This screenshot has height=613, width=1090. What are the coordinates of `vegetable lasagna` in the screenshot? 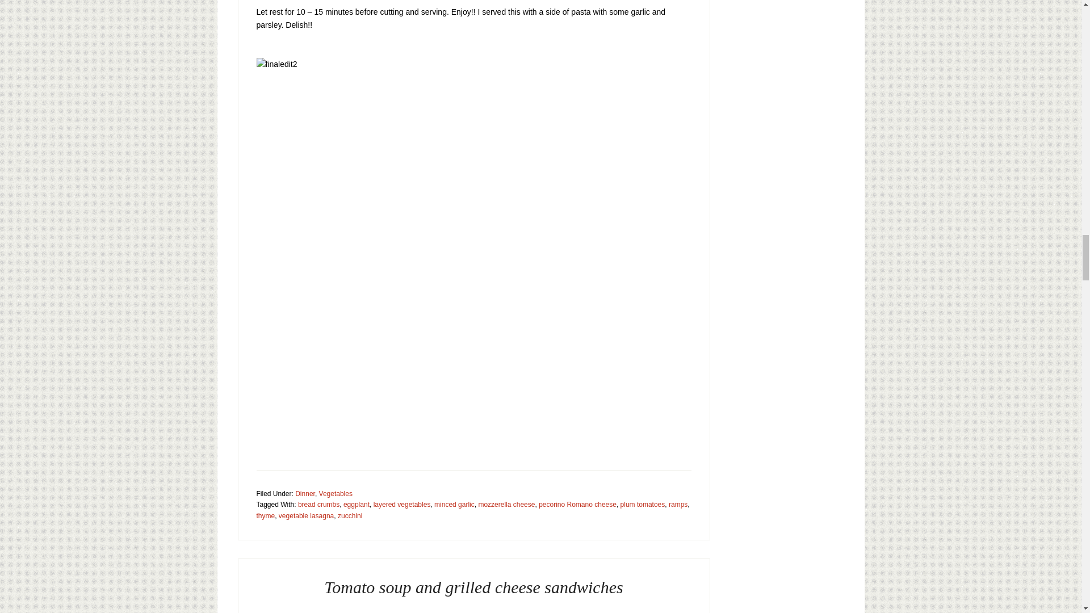 It's located at (306, 515).